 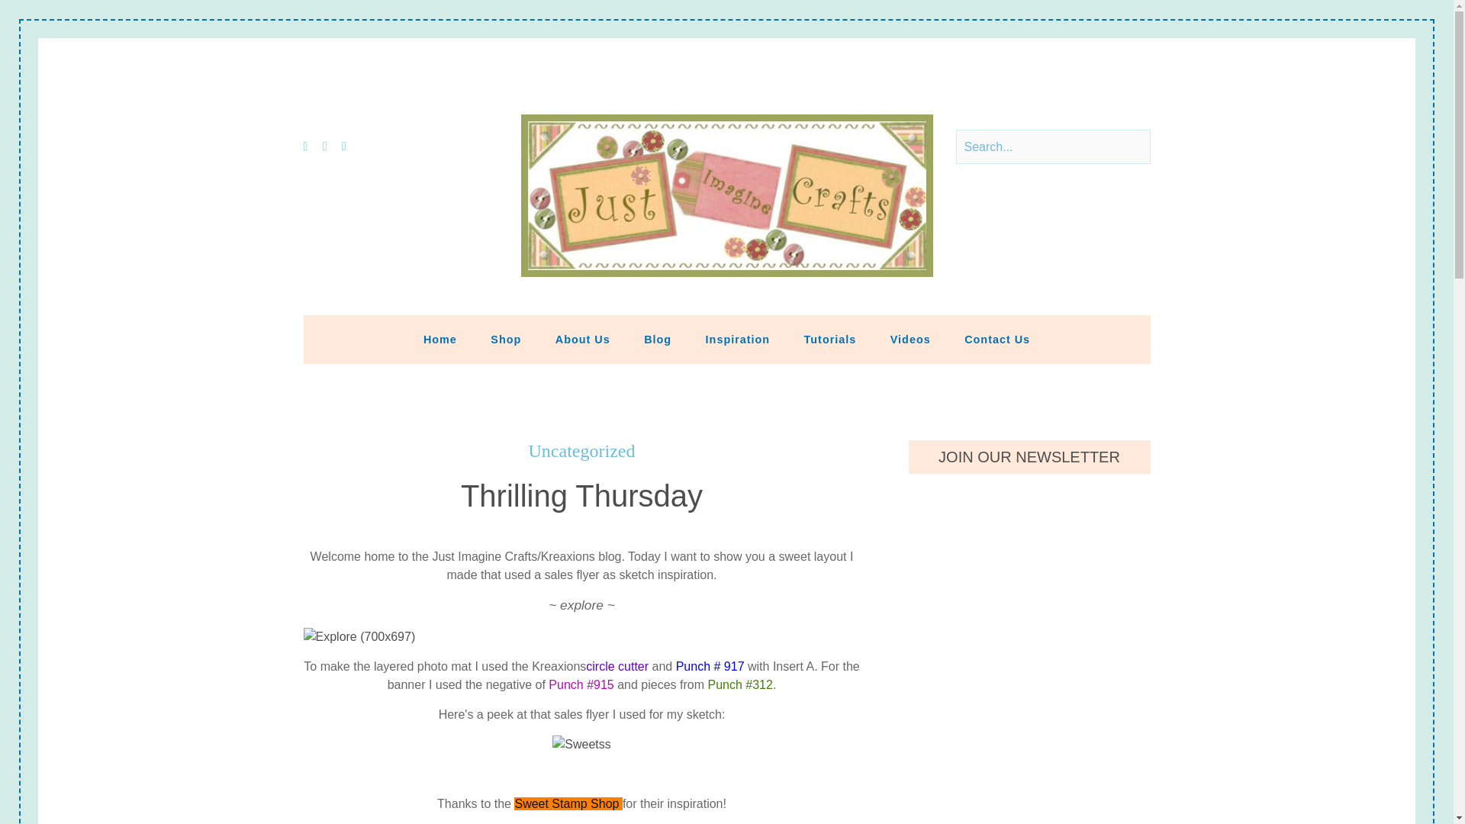 I want to click on Home, so click(x=439, y=339).